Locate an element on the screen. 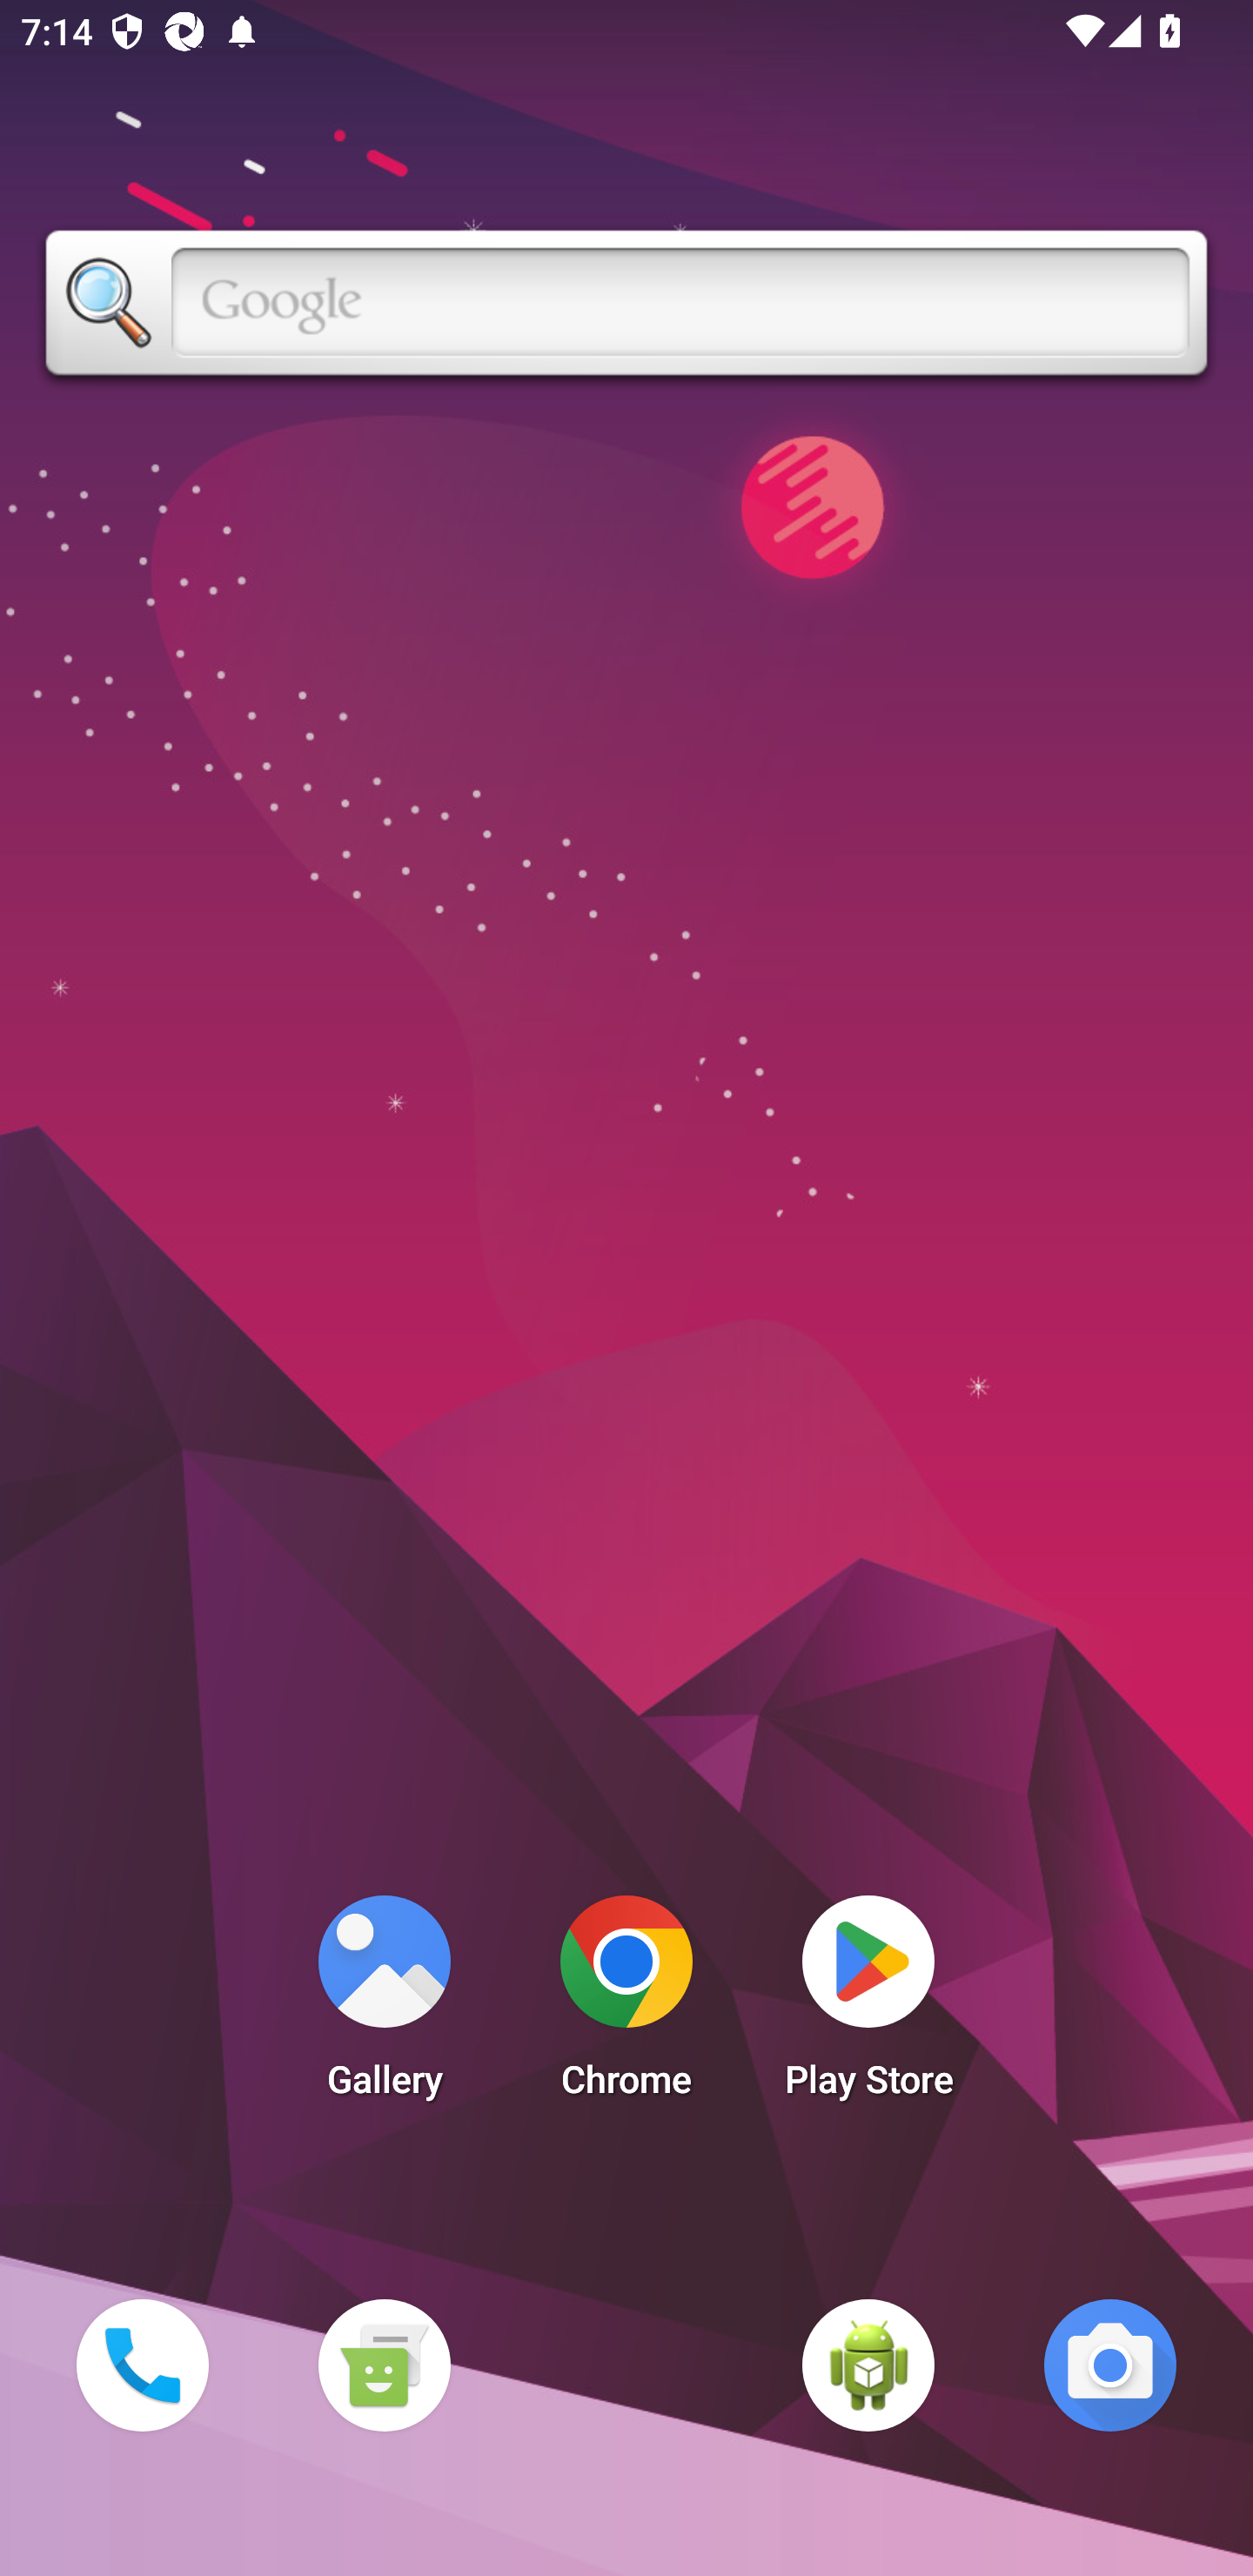 The height and width of the screenshot is (2576, 1253). Chrome is located at coordinates (626, 2005).